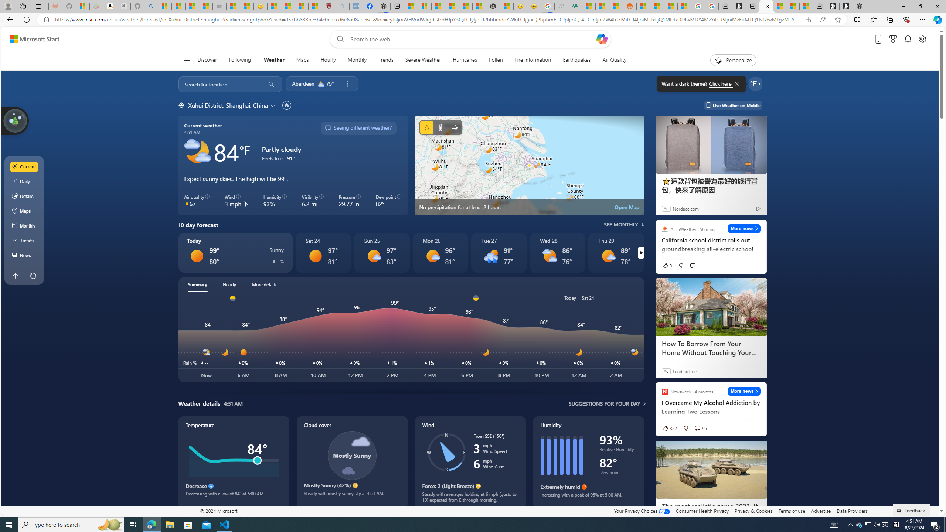 The width and height of the screenshot is (946, 532). What do you see at coordinates (561, 6) in the screenshot?
I see `Navy Quest` at bounding box center [561, 6].